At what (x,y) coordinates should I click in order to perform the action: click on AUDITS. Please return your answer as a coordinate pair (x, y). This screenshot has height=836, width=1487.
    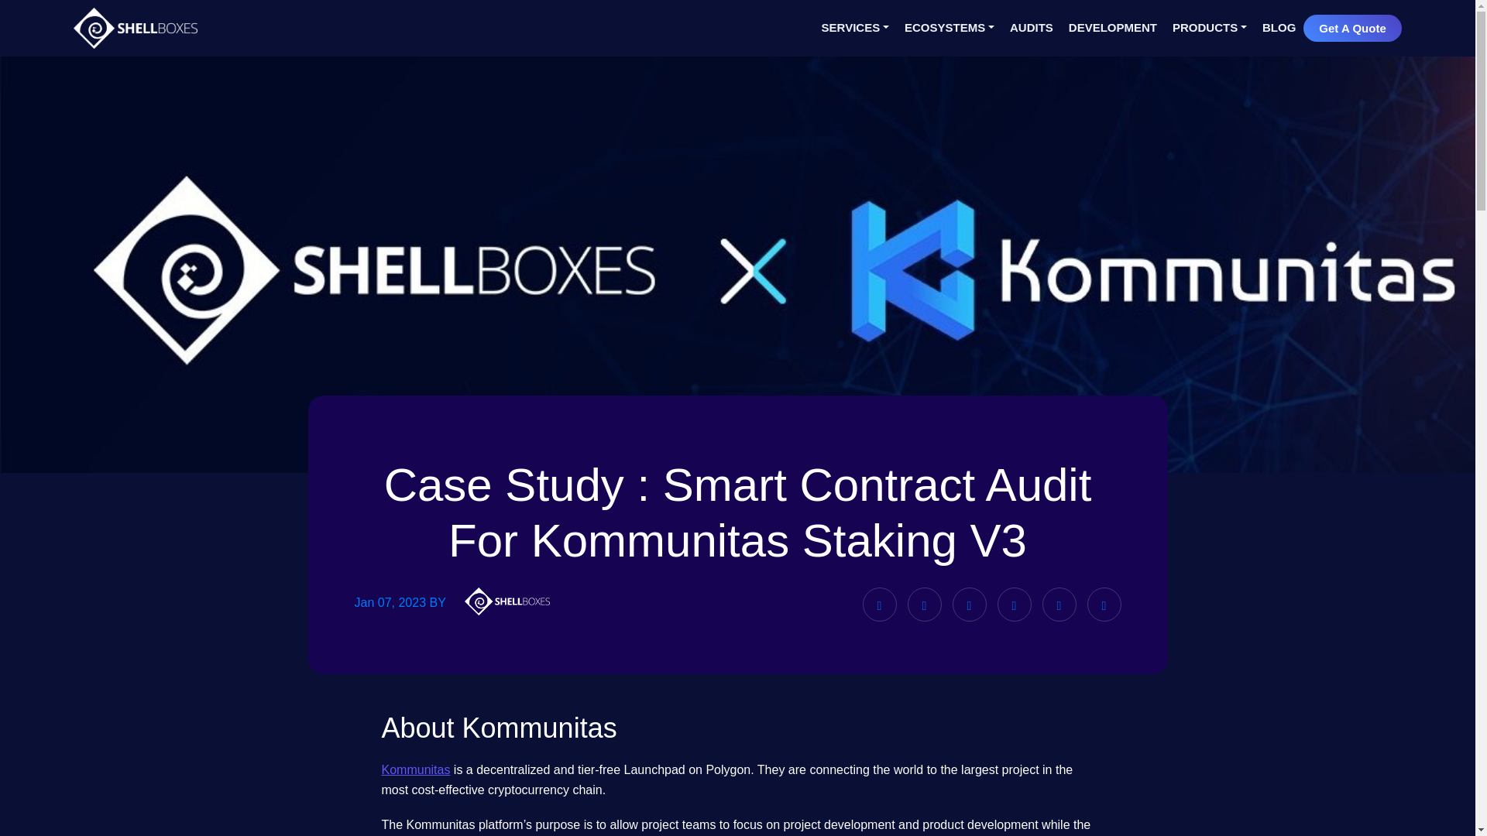
    Looking at the image, I should click on (1031, 28).